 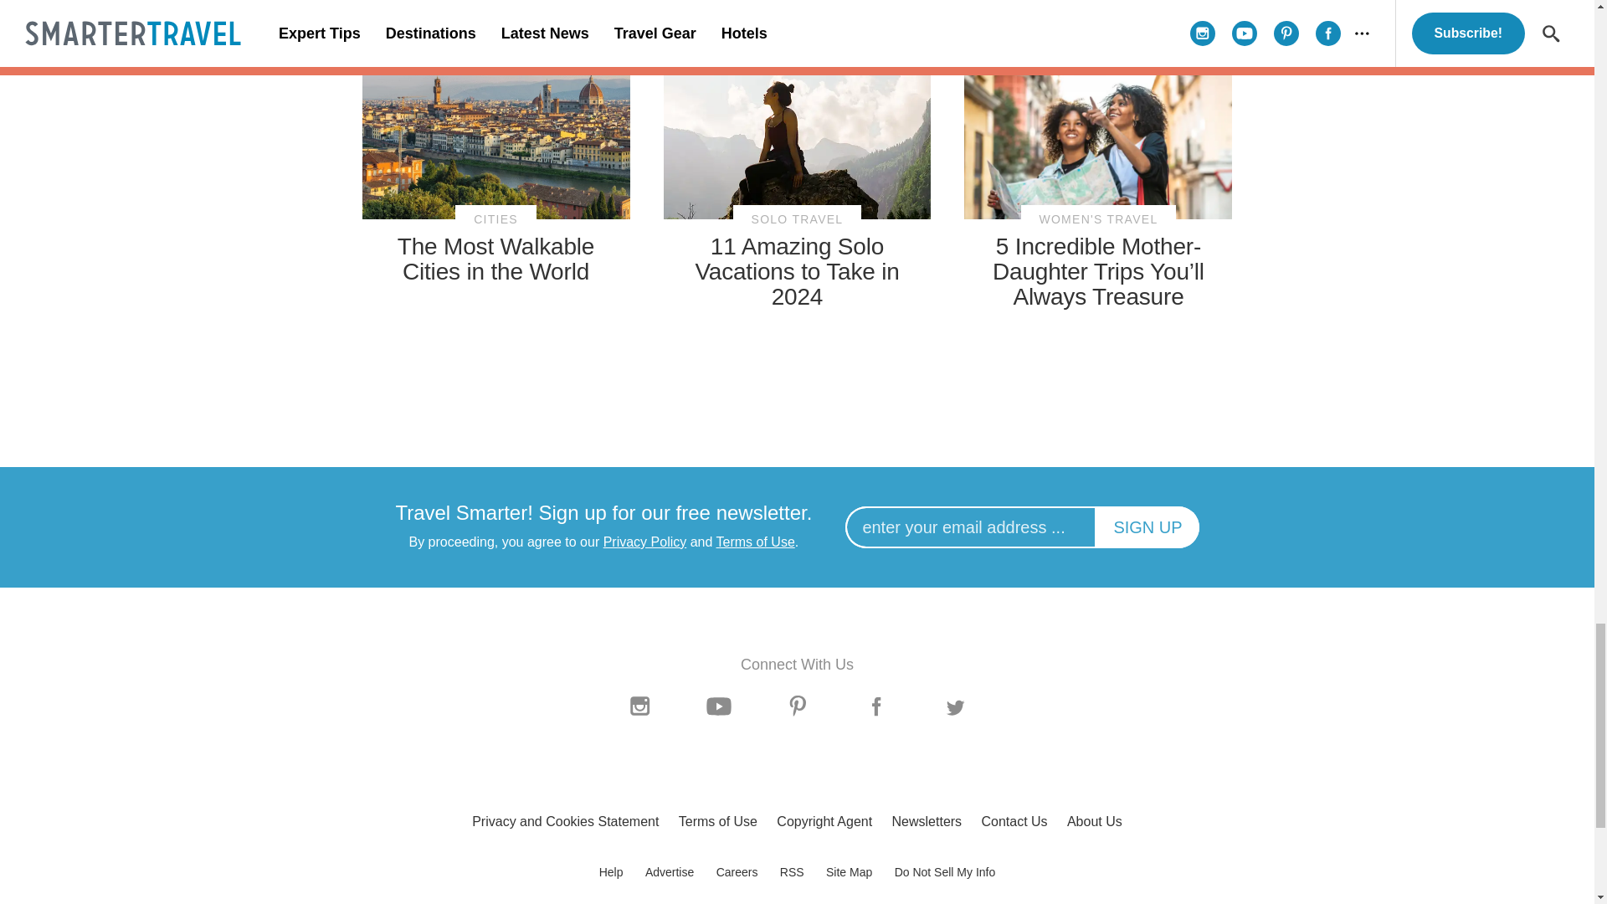 I want to click on View all posts in Cities, so click(x=495, y=219).